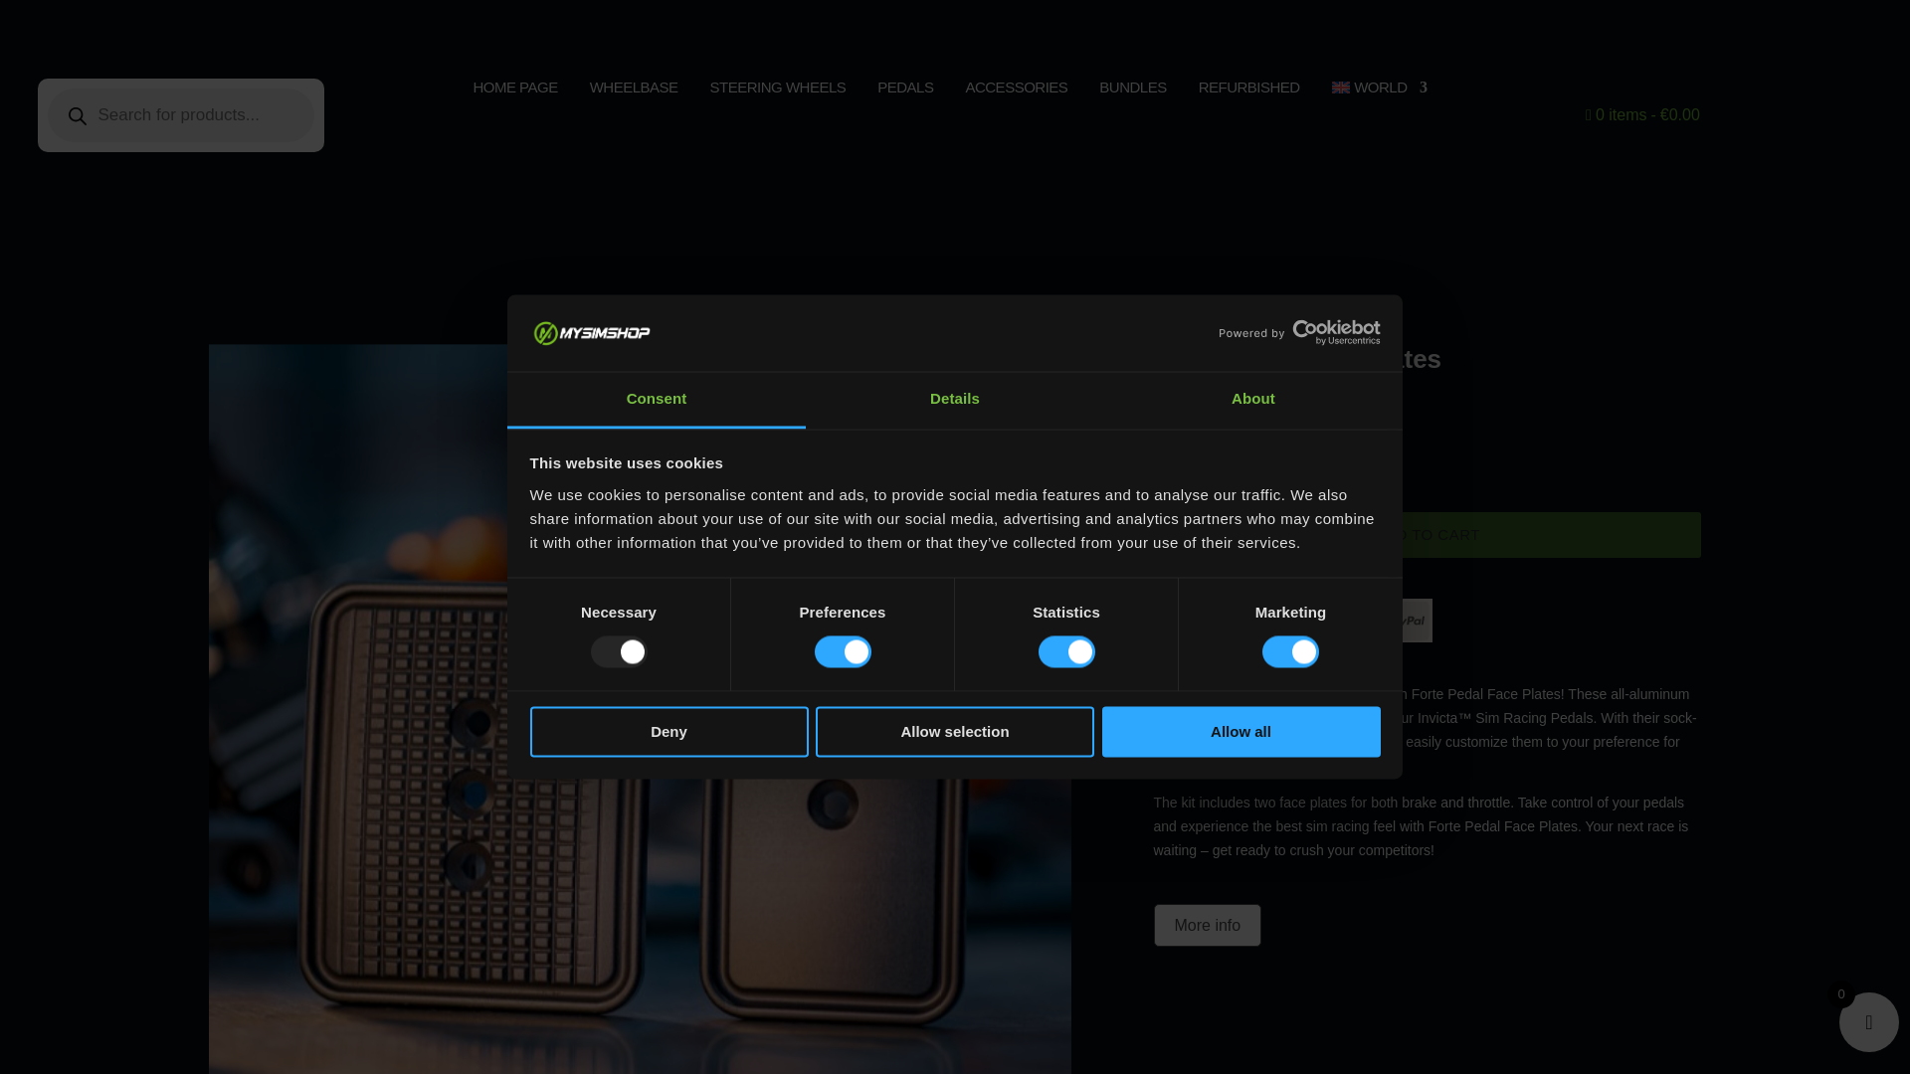 This screenshot has width=1910, height=1074. Describe the element at coordinates (668, 731) in the screenshot. I see `Deny` at that location.